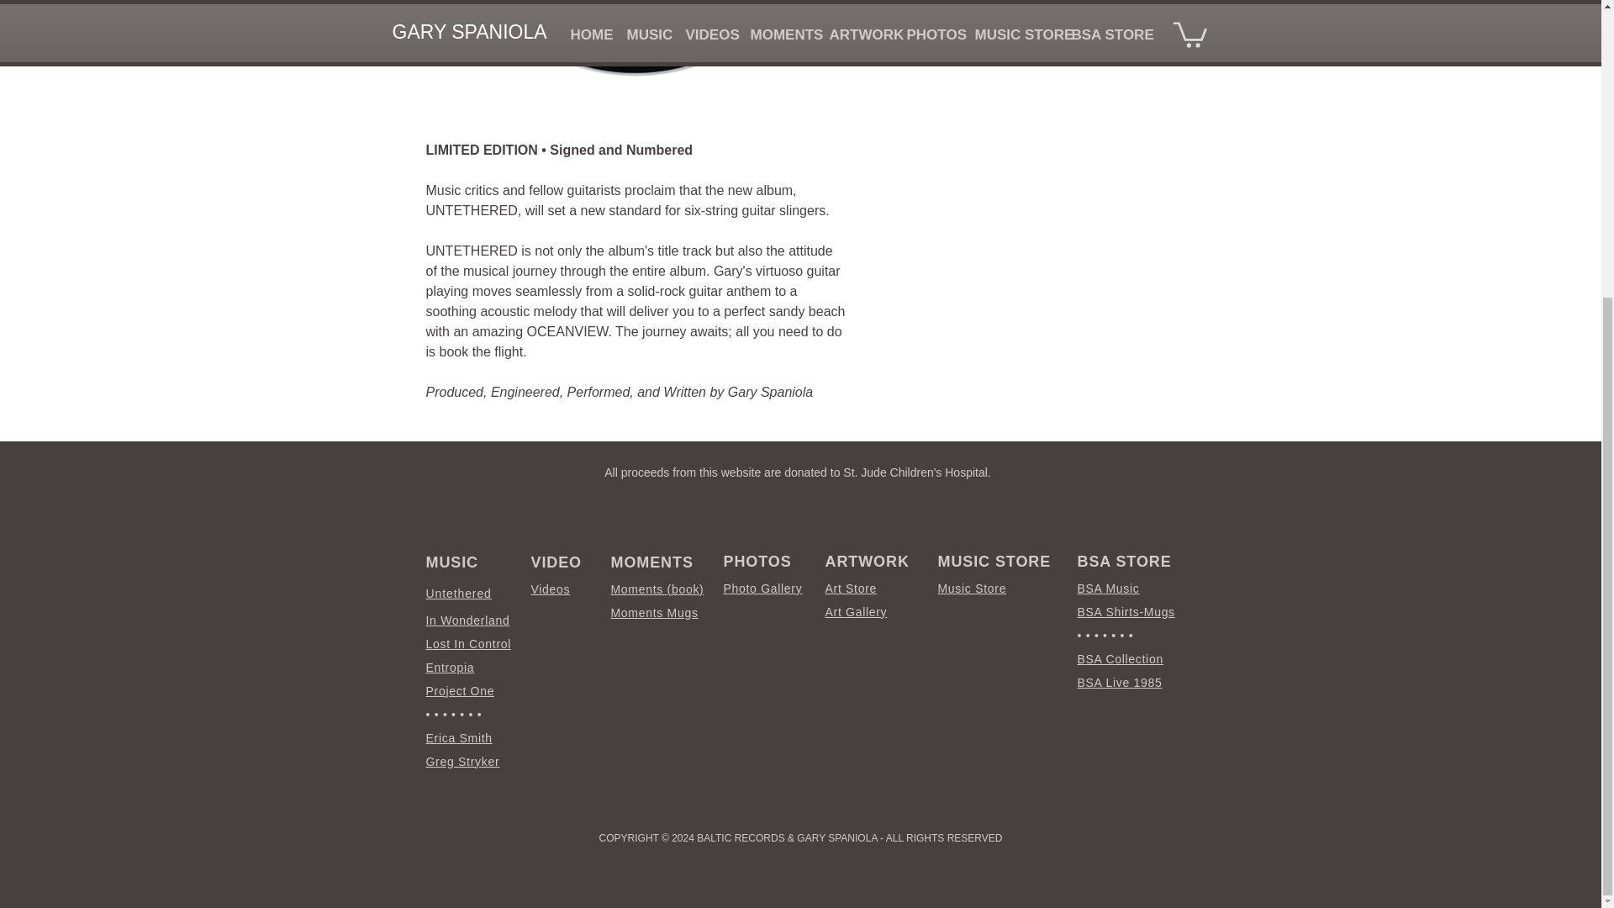 This screenshot has height=908, width=1614. What do you see at coordinates (851, 589) in the screenshot?
I see `Art Store` at bounding box center [851, 589].